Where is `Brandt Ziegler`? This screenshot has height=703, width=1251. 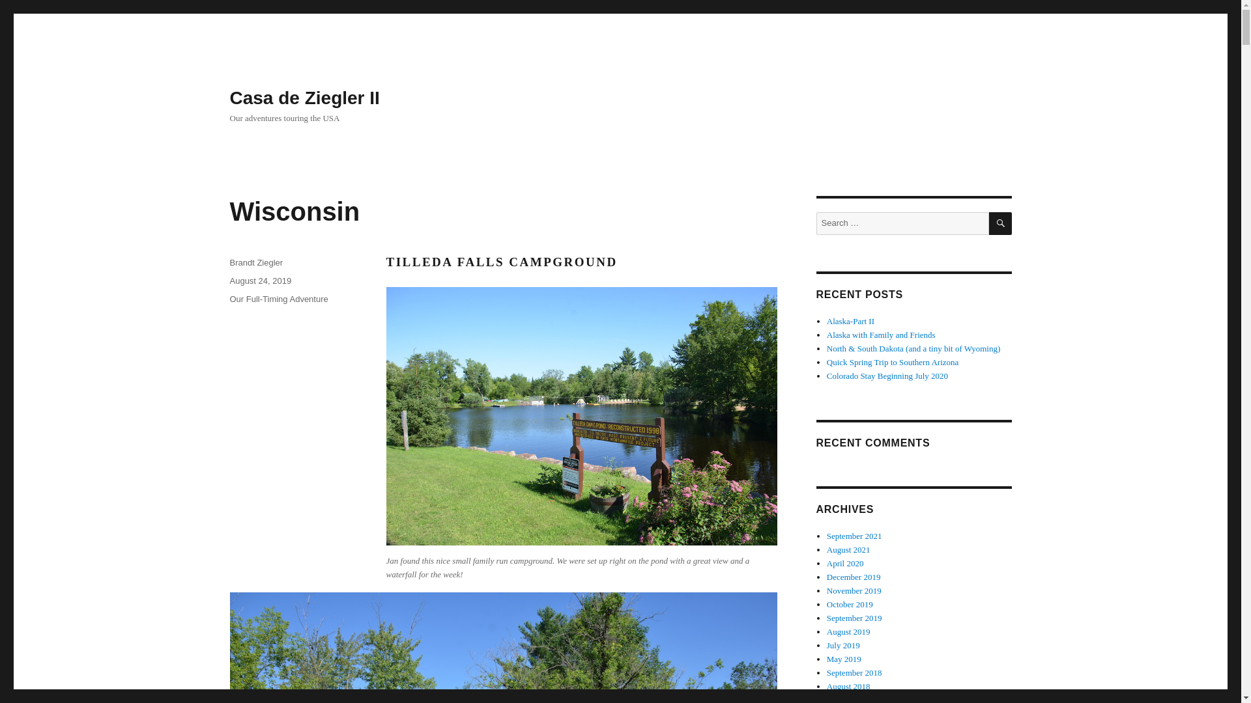
Brandt Ziegler is located at coordinates (255, 263).